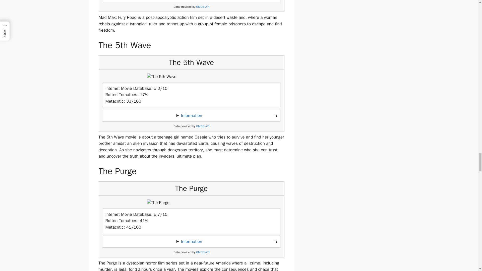 Image resolution: width=482 pixels, height=271 pixels. What do you see at coordinates (203, 7) in the screenshot?
I see `OMDB API` at bounding box center [203, 7].